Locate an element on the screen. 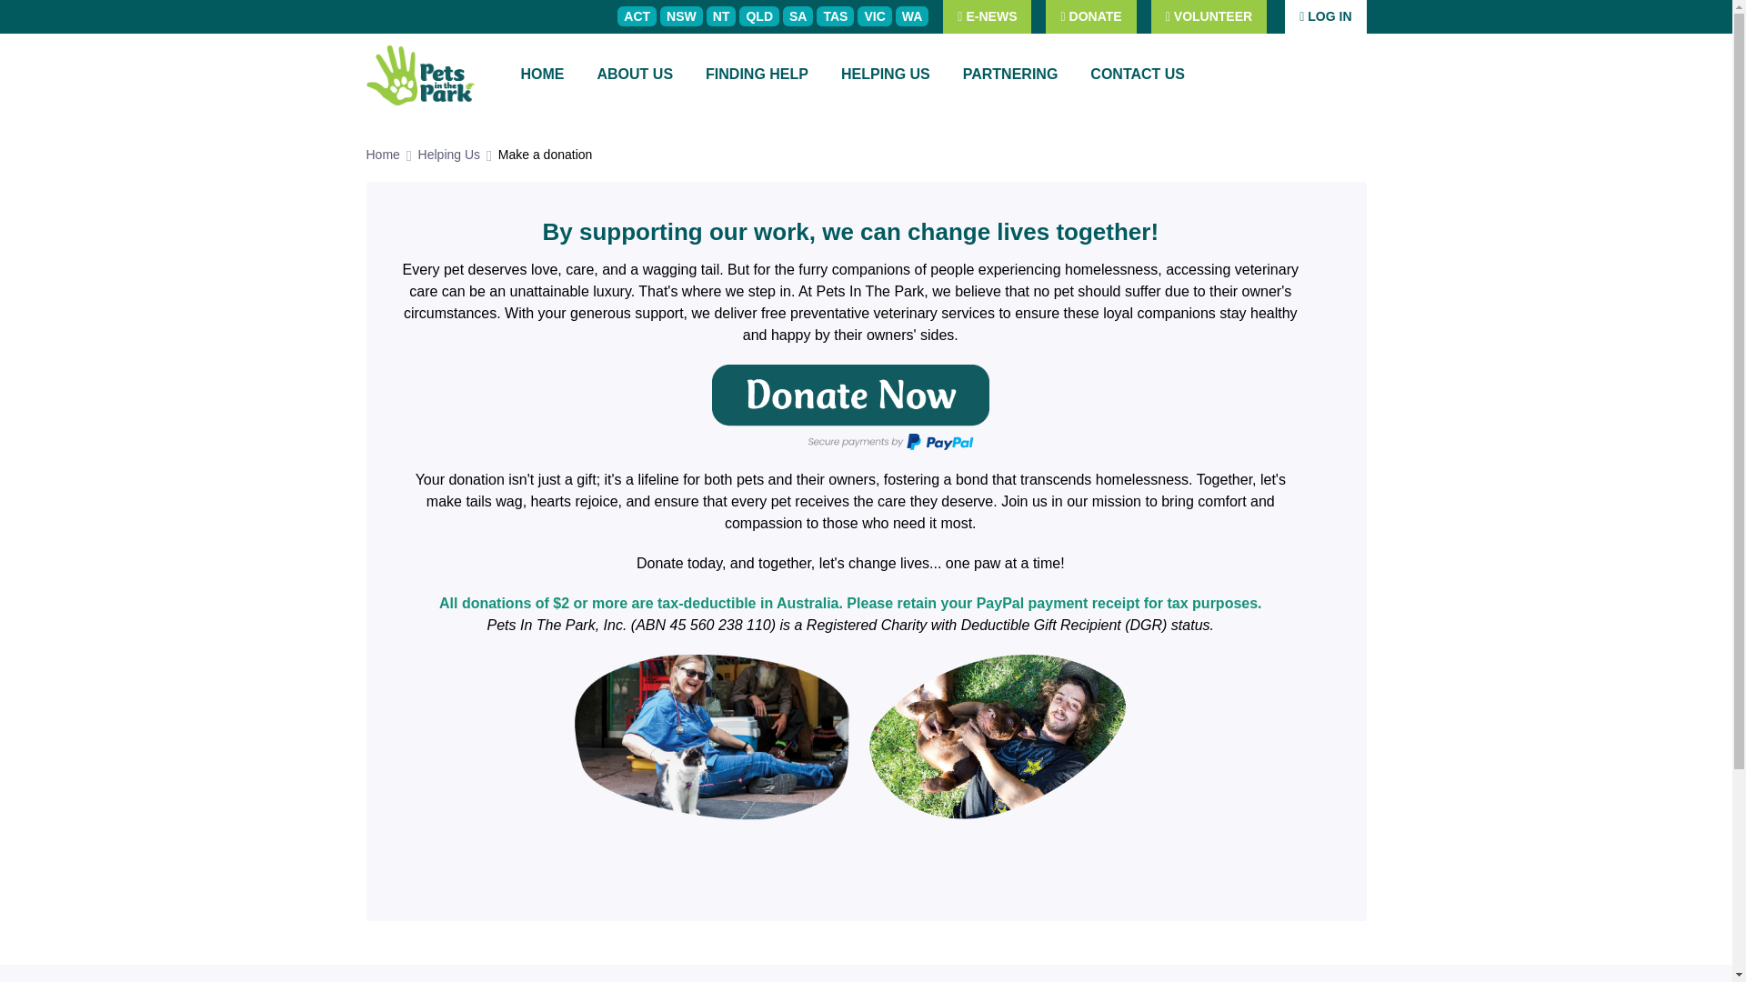  DONATE is located at coordinates (1091, 16).